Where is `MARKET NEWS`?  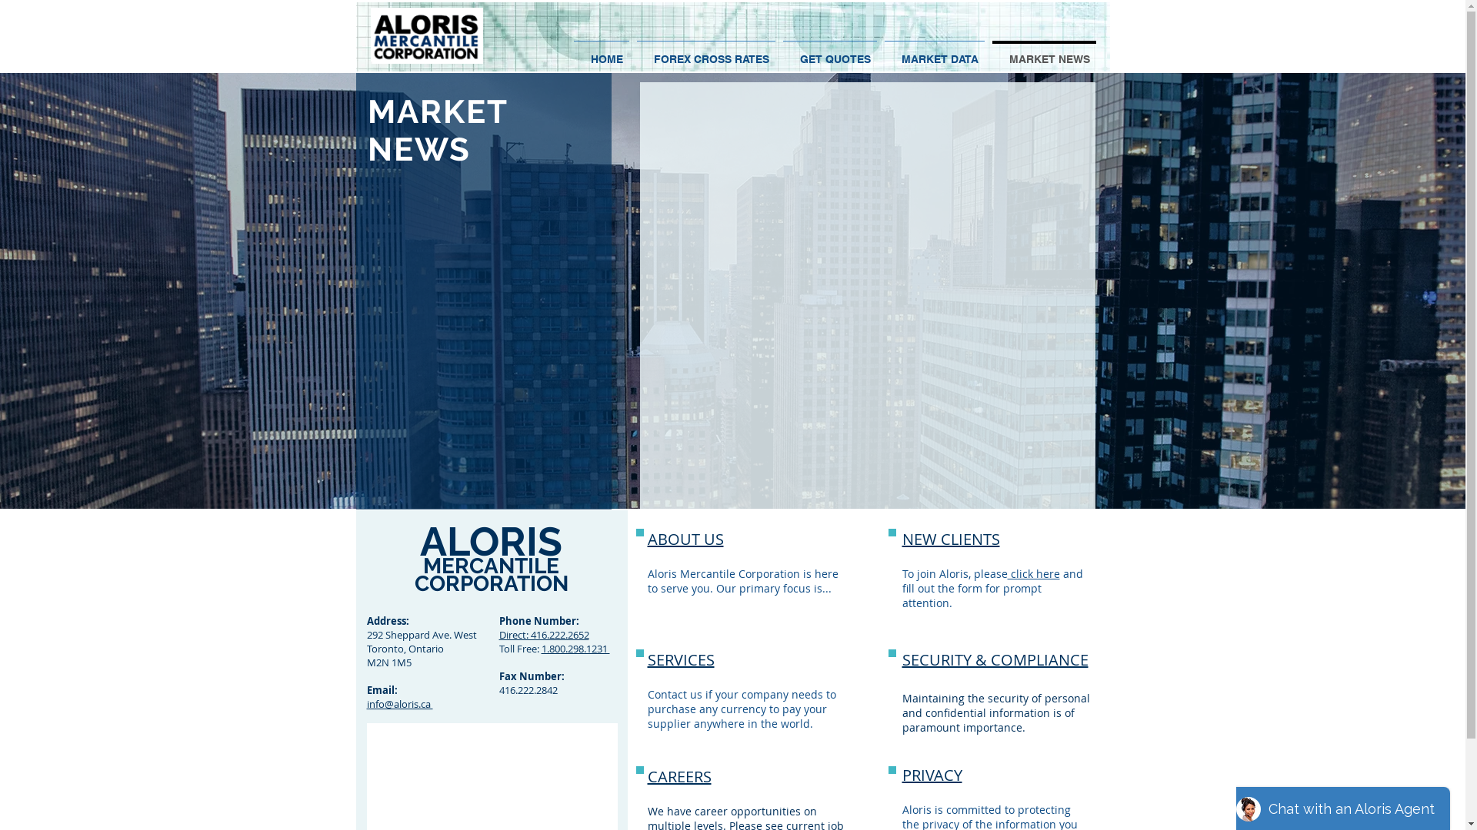 MARKET NEWS is located at coordinates (1043, 52).